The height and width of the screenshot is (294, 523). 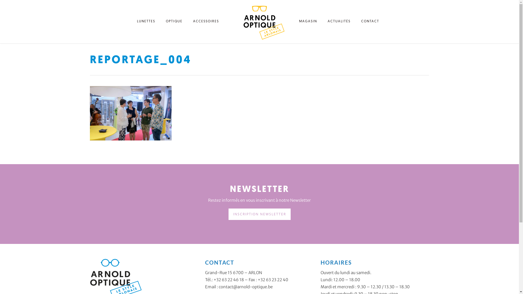 I want to click on CONTACT, so click(x=370, y=23).